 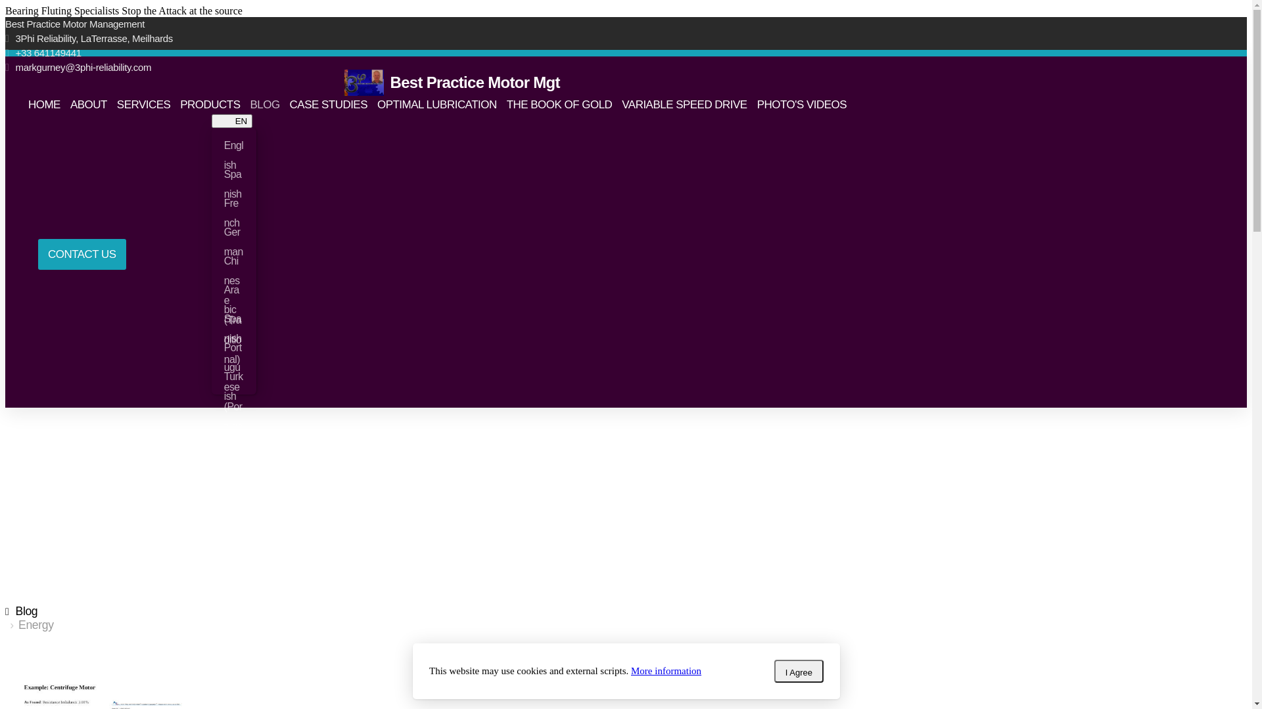 What do you see at coordinates (82, 255) in the screenshot?
I see `CONTACT US` at bounding box center [82, 255].